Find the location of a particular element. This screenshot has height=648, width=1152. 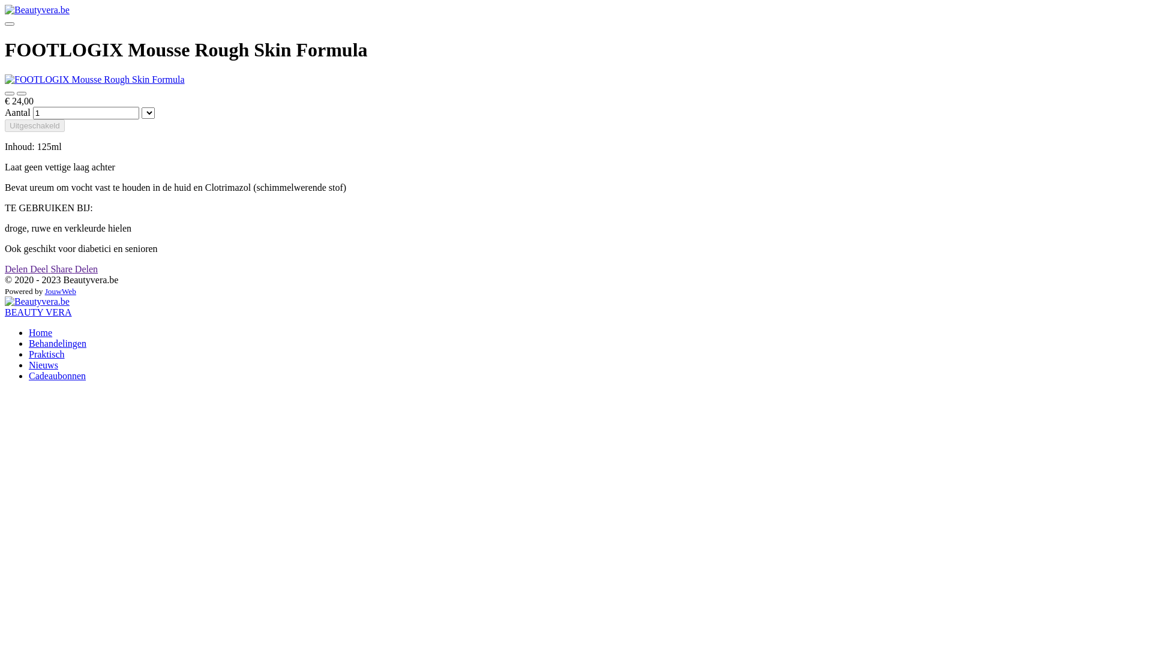

Behandelingen is located at coordinates (58, 343).